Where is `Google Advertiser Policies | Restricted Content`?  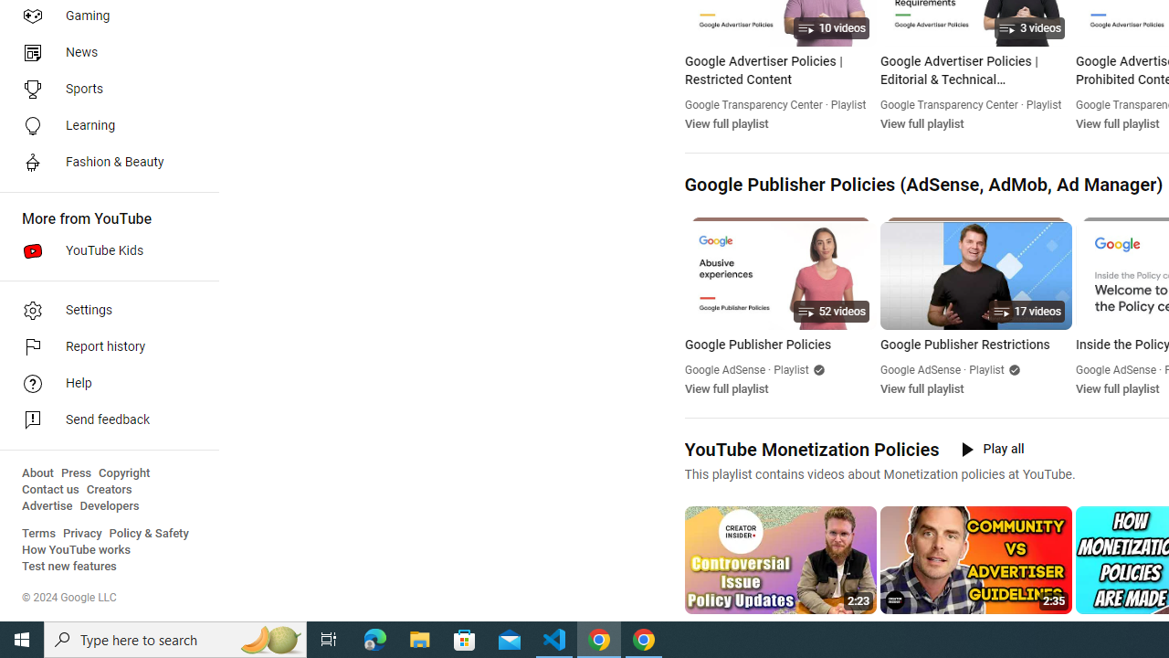
Google Advertiser Policies | Restricted Content is located at coordinates (780, 71).